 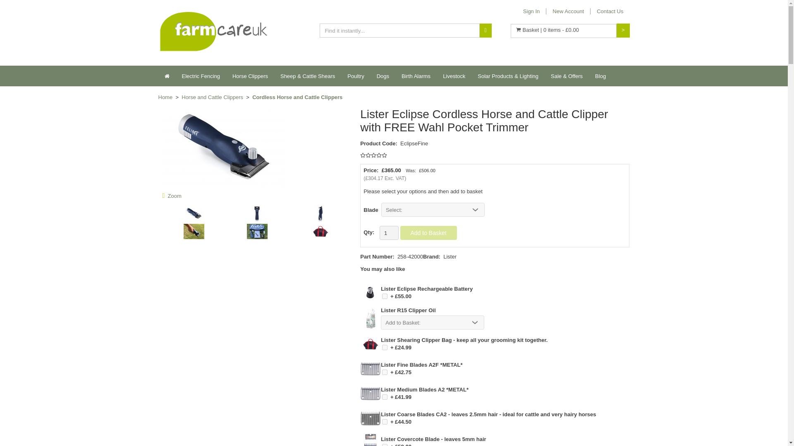 What do you see at coordinates (371, 368) in the screenshot?
I see `Zoom` at bounding box center [371, 368].